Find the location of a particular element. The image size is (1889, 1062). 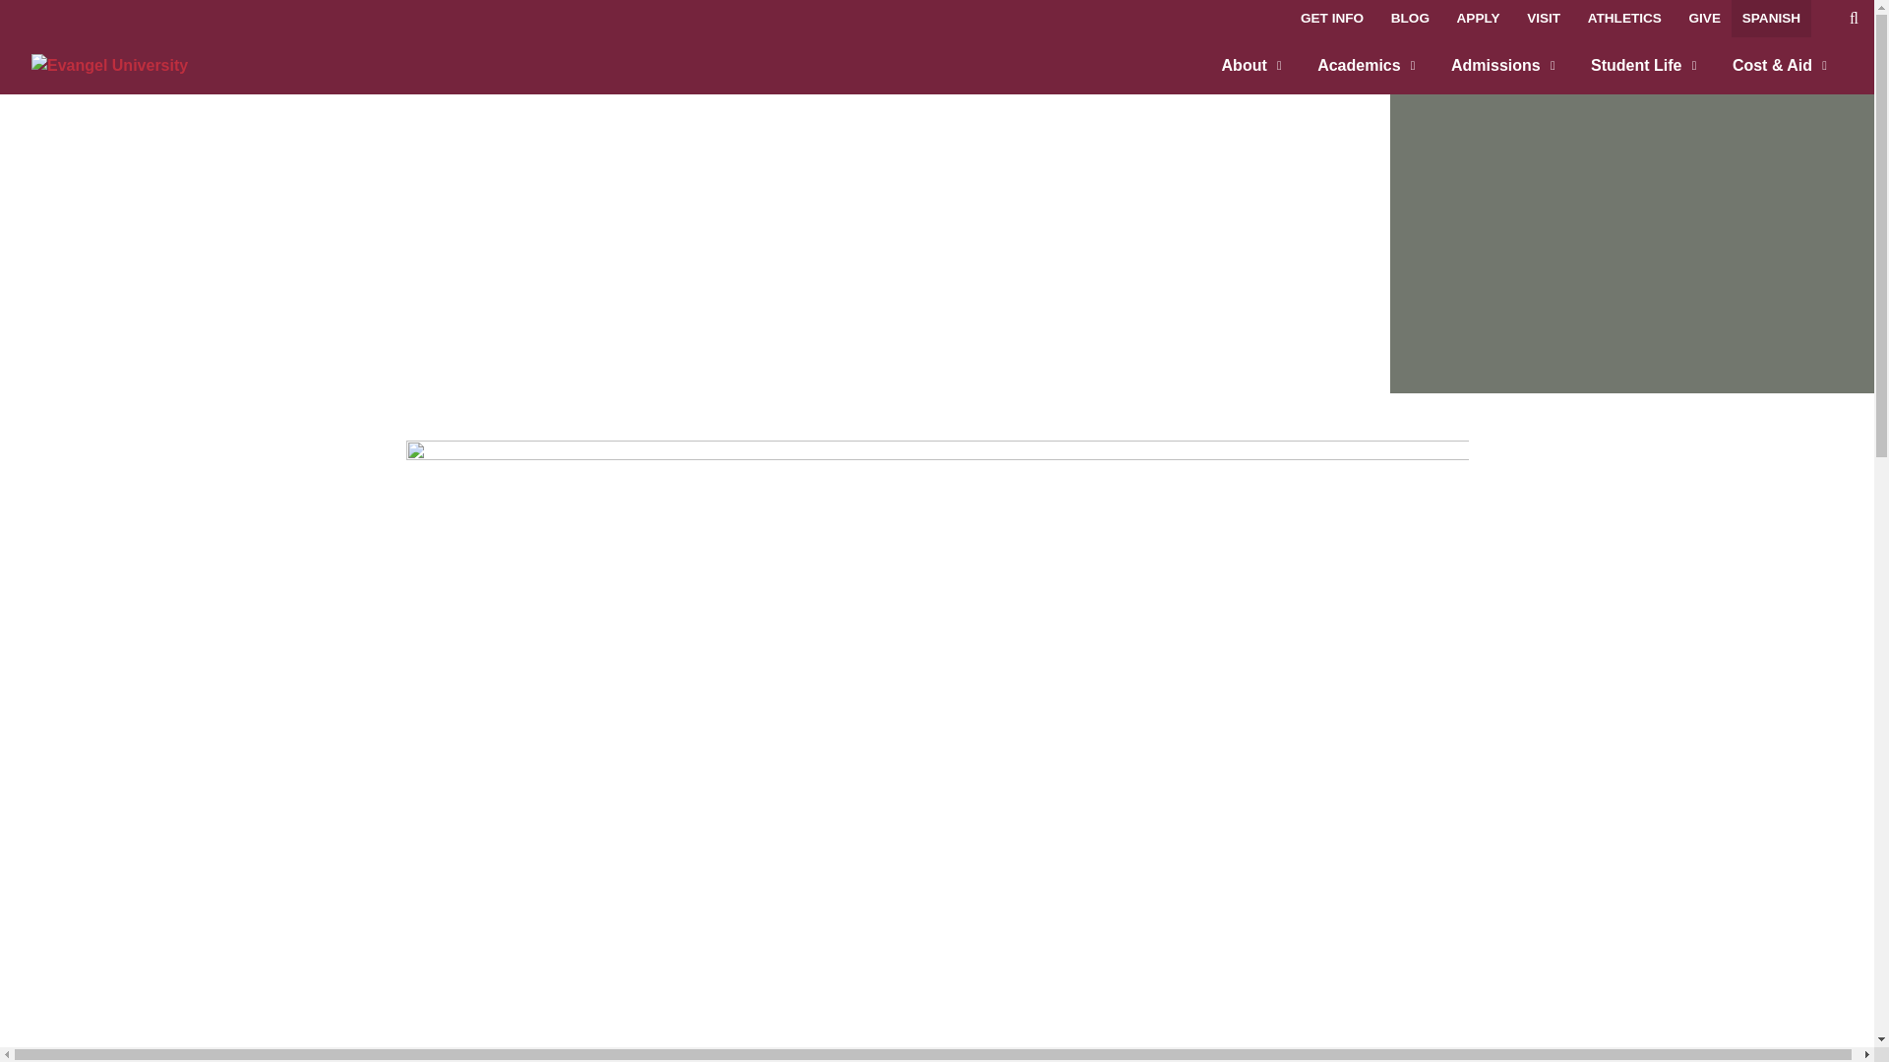

Admissions is located at coordinates (1503, 65).